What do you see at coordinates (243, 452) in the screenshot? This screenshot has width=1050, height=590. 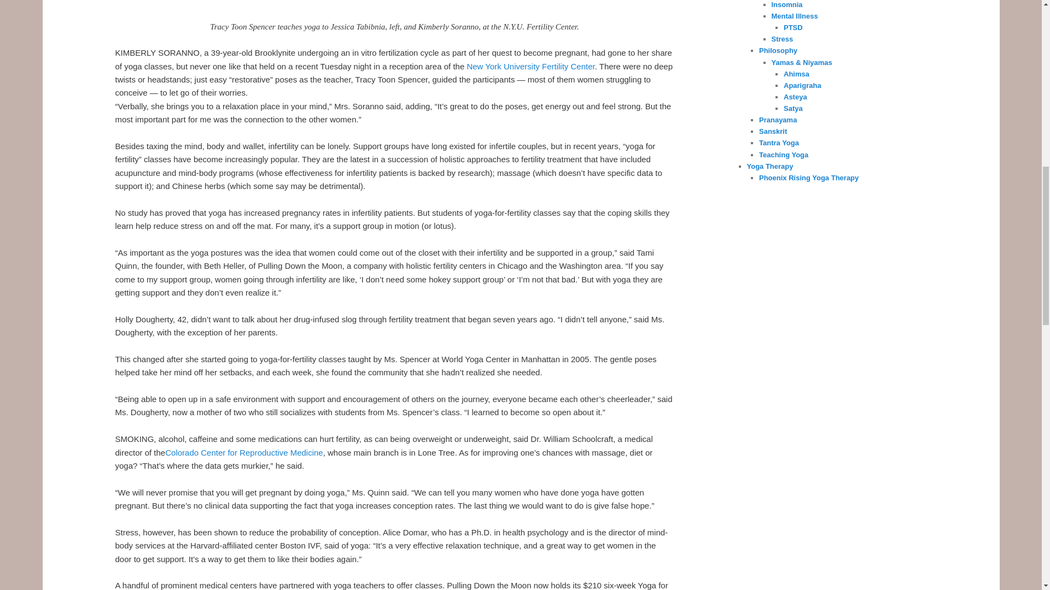 I see `Colorado Center for Reproductive Medicine` at bounding box center [243, 452].